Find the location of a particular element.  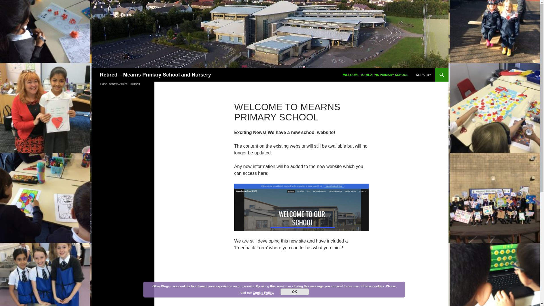

WELCOME TO MEARNS PRIMARY SCHOOL is located at coordinates (376, 75).